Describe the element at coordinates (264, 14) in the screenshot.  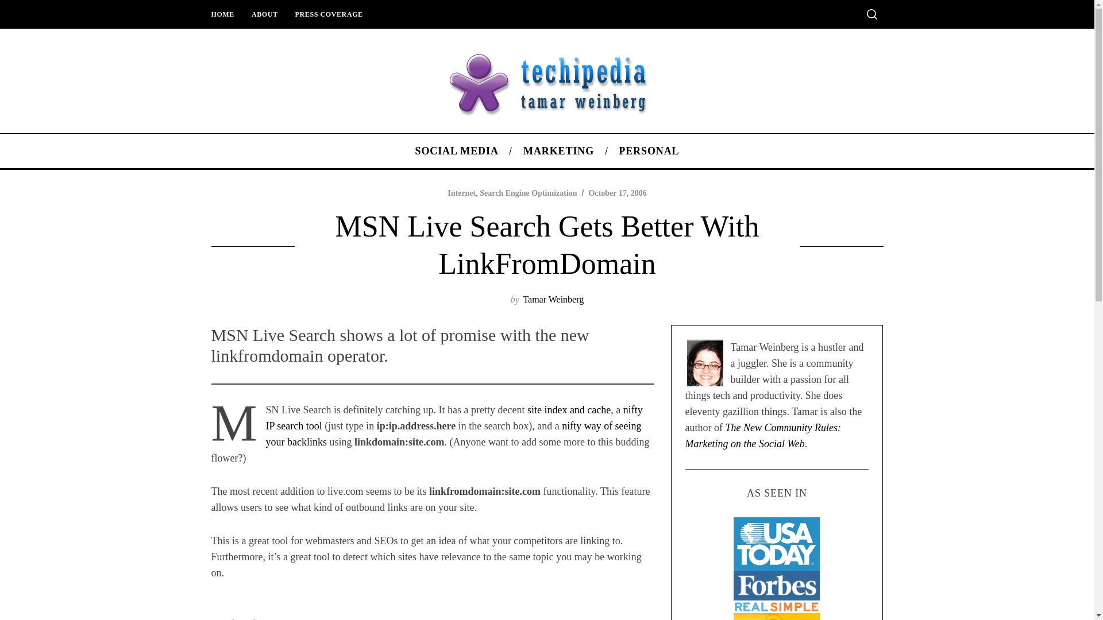
I see `ABOUT` at that location.